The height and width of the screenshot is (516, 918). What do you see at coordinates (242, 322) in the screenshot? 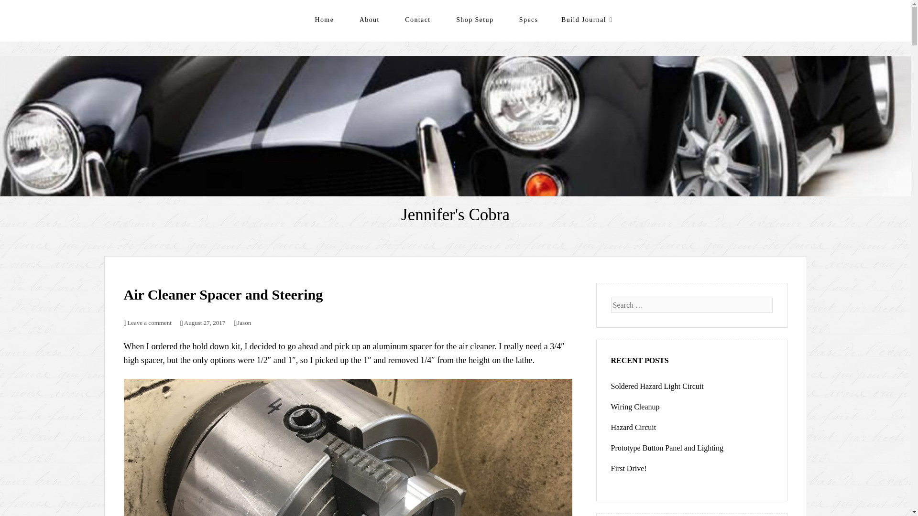
I see `View all posts by Jason` at bounding box center [242, 322].